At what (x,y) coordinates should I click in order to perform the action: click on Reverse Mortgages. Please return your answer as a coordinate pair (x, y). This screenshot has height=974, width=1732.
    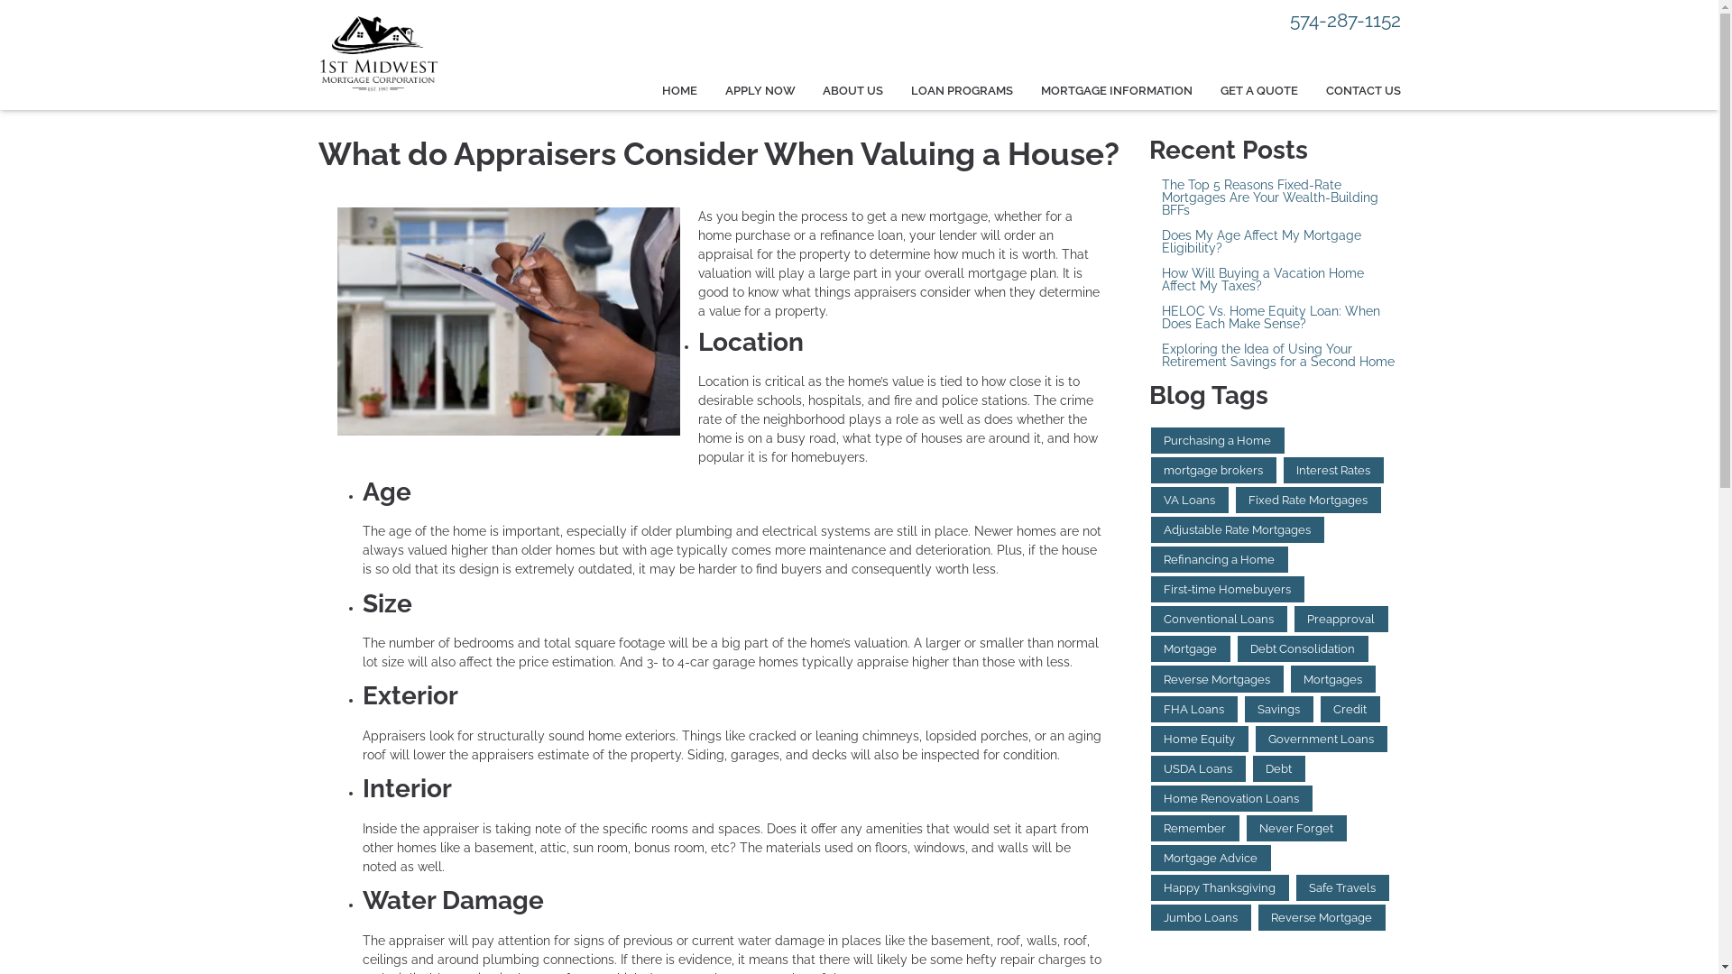
    Looking at the image, I should click on (1218, 678).